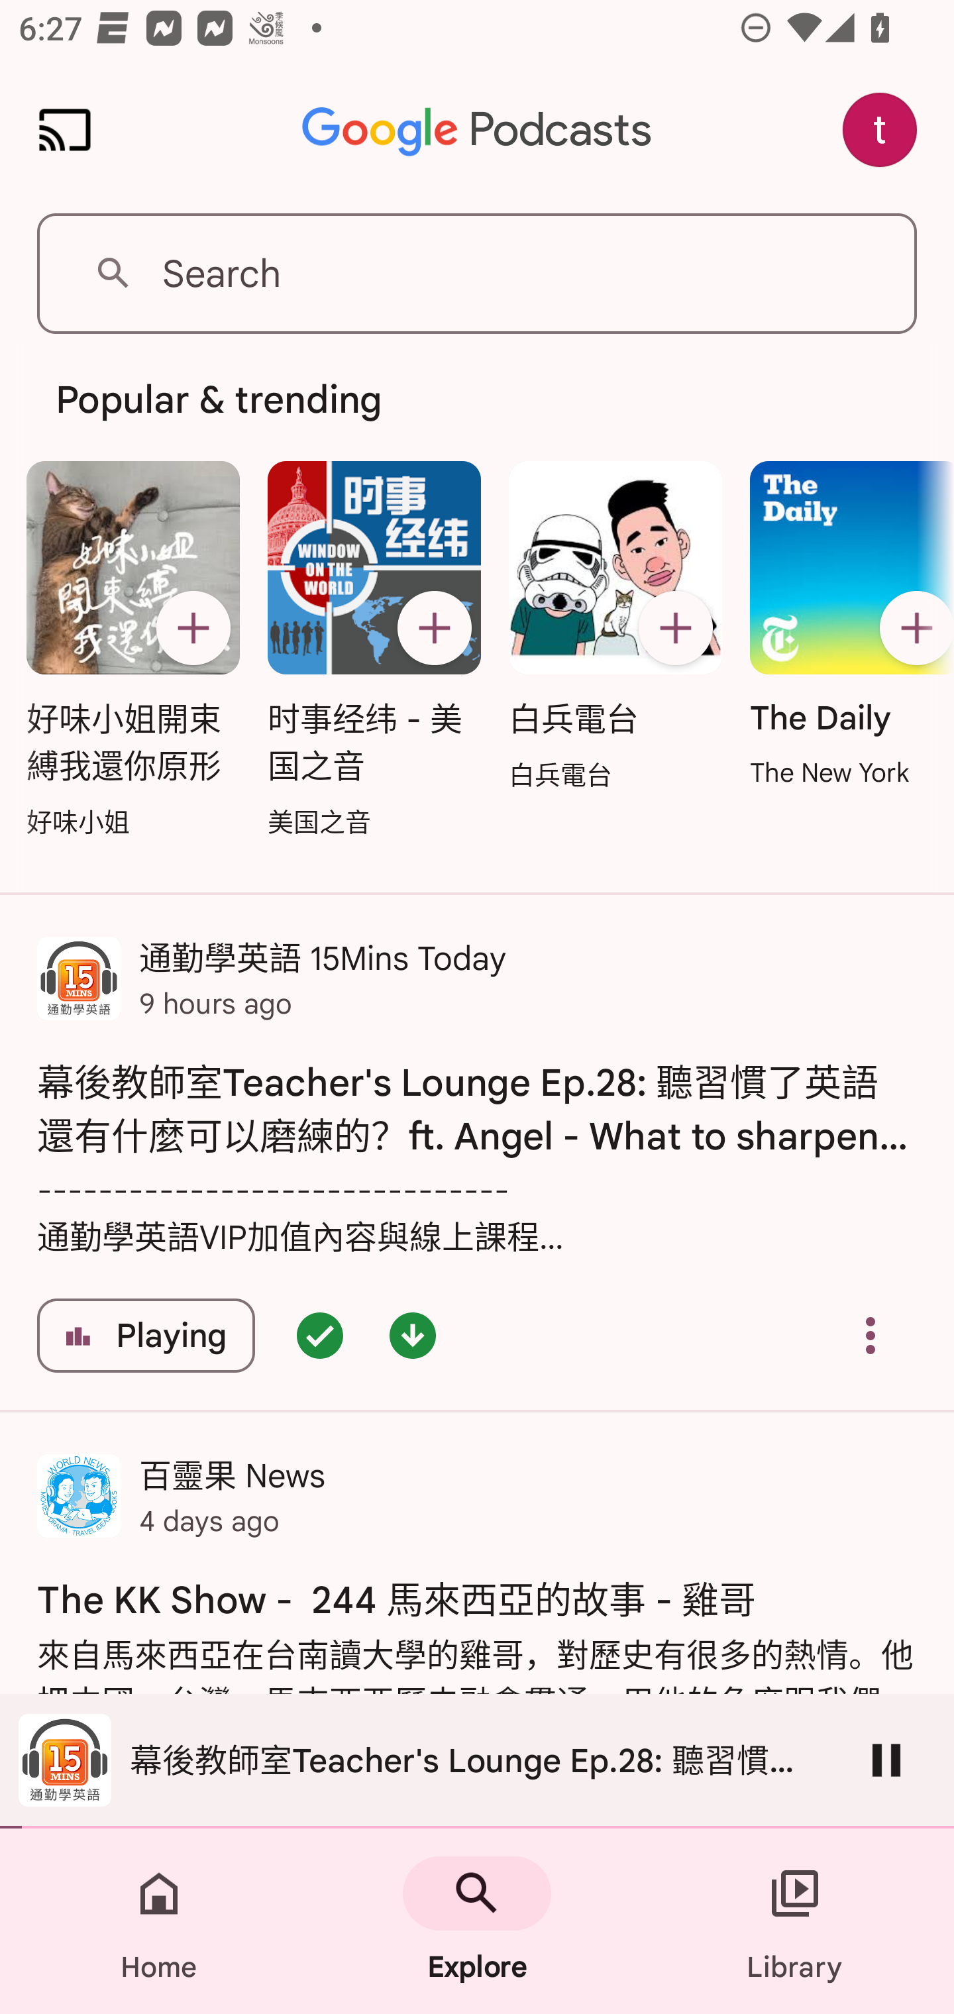 This screenshot has height=2014, width=954. Describe the element at coordinates (615, 627) in the screenshot. I see `白兵電台 Subscribe 白兵電台 白兵電台` at that location.